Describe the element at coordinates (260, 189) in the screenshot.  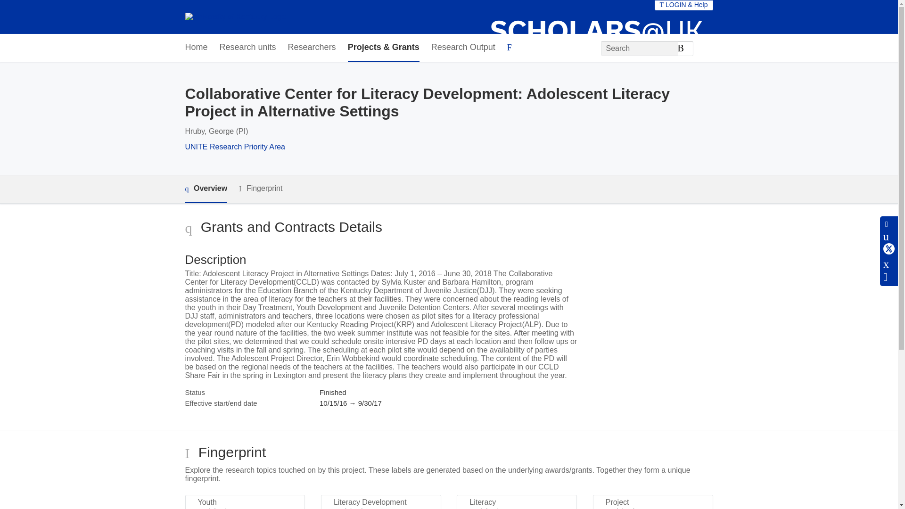
I see `Fingerprint` at that location.